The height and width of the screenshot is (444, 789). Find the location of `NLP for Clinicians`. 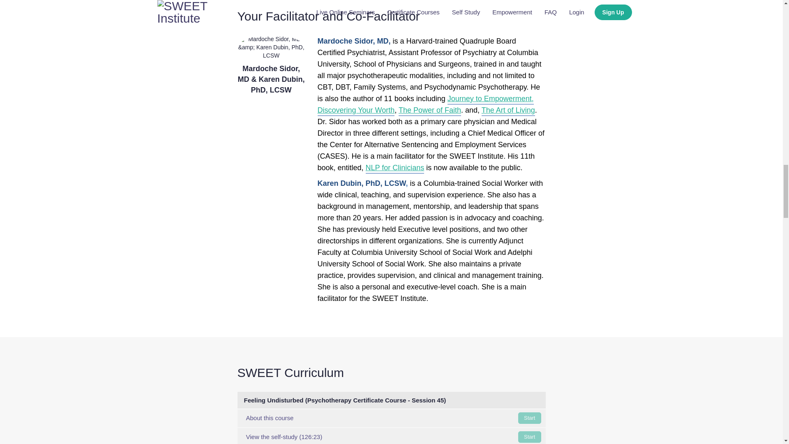

NLP for Clinicians is located at coordinates (395, 169).